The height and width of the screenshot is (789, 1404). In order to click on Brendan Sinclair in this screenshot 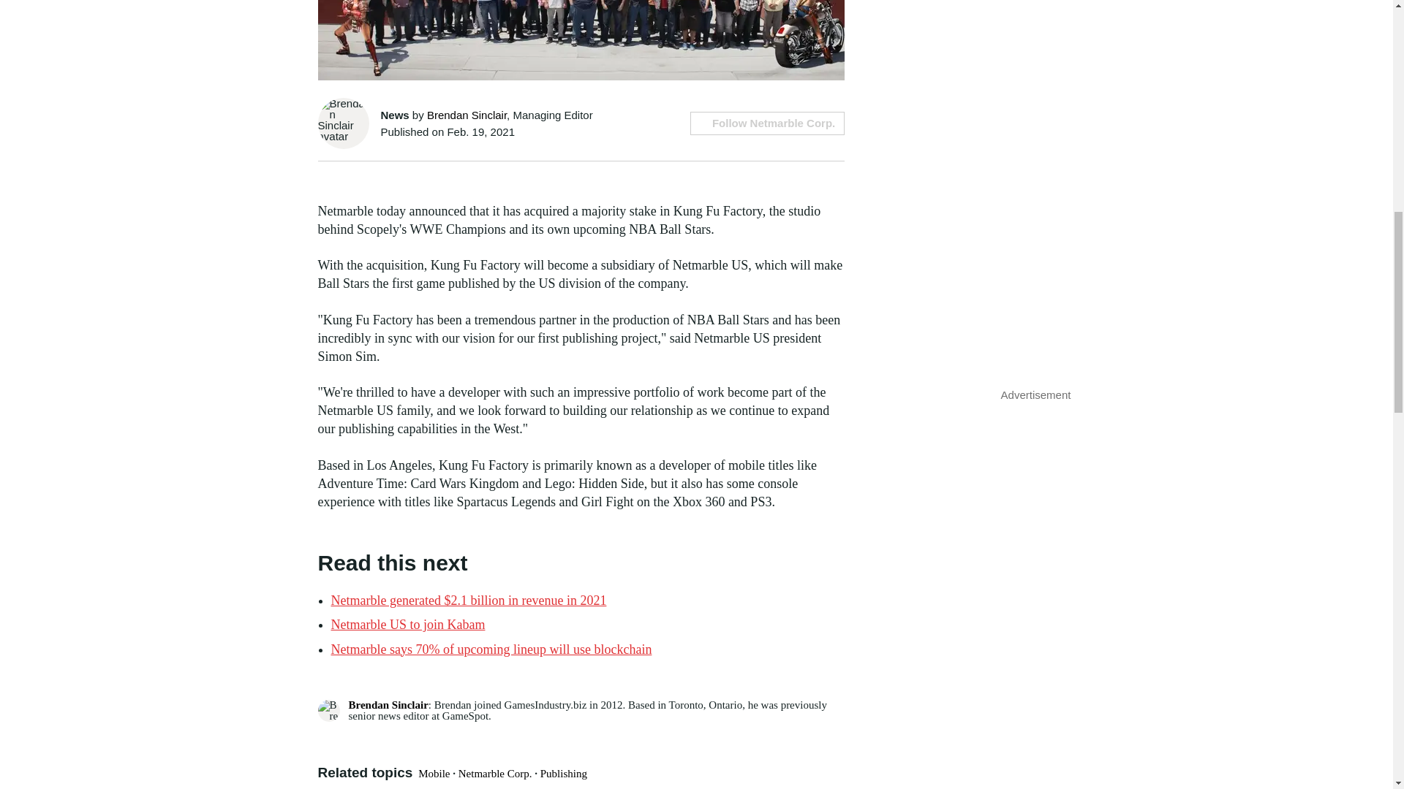, I will do `click(467, 115)`.